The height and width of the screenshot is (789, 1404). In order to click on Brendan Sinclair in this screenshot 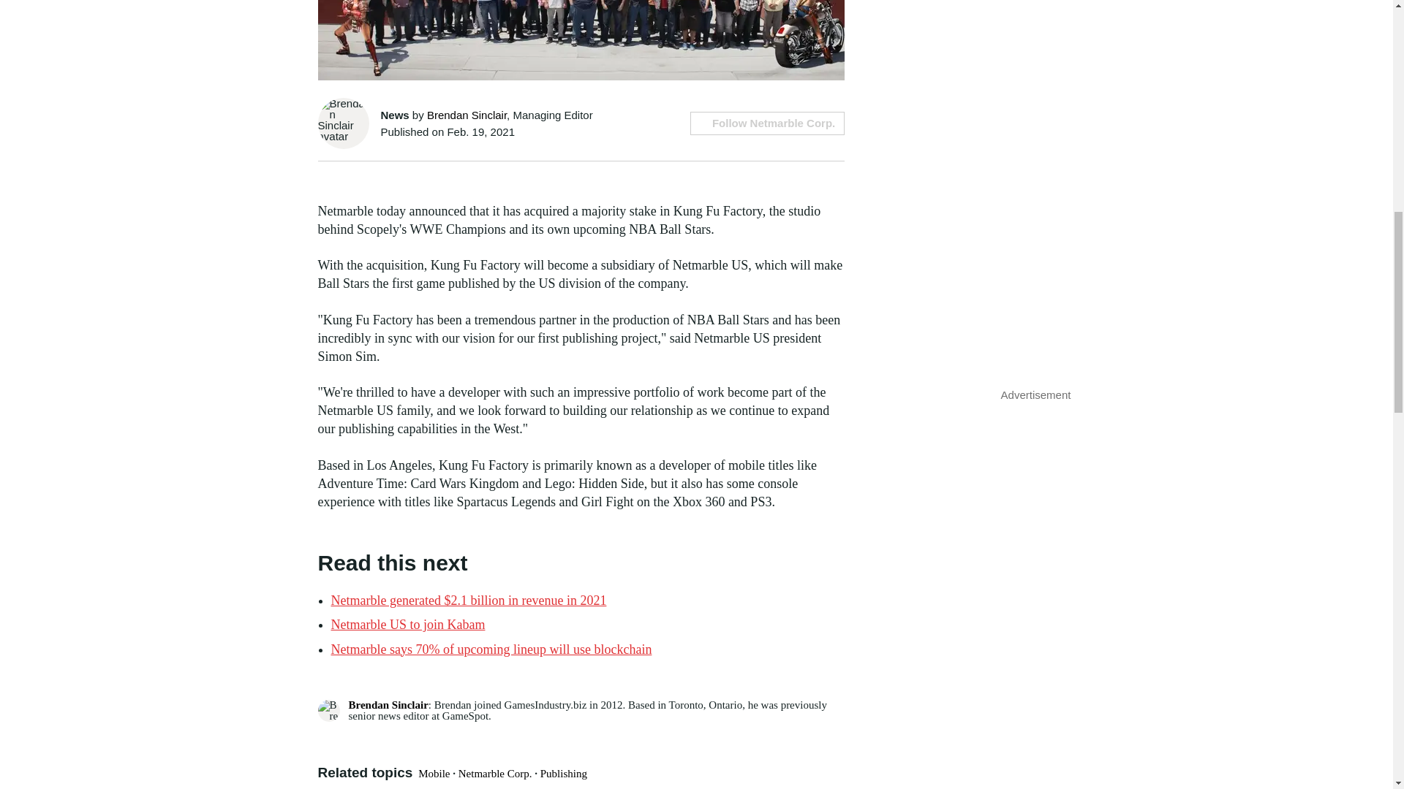, I will do `click(467, 115)`.